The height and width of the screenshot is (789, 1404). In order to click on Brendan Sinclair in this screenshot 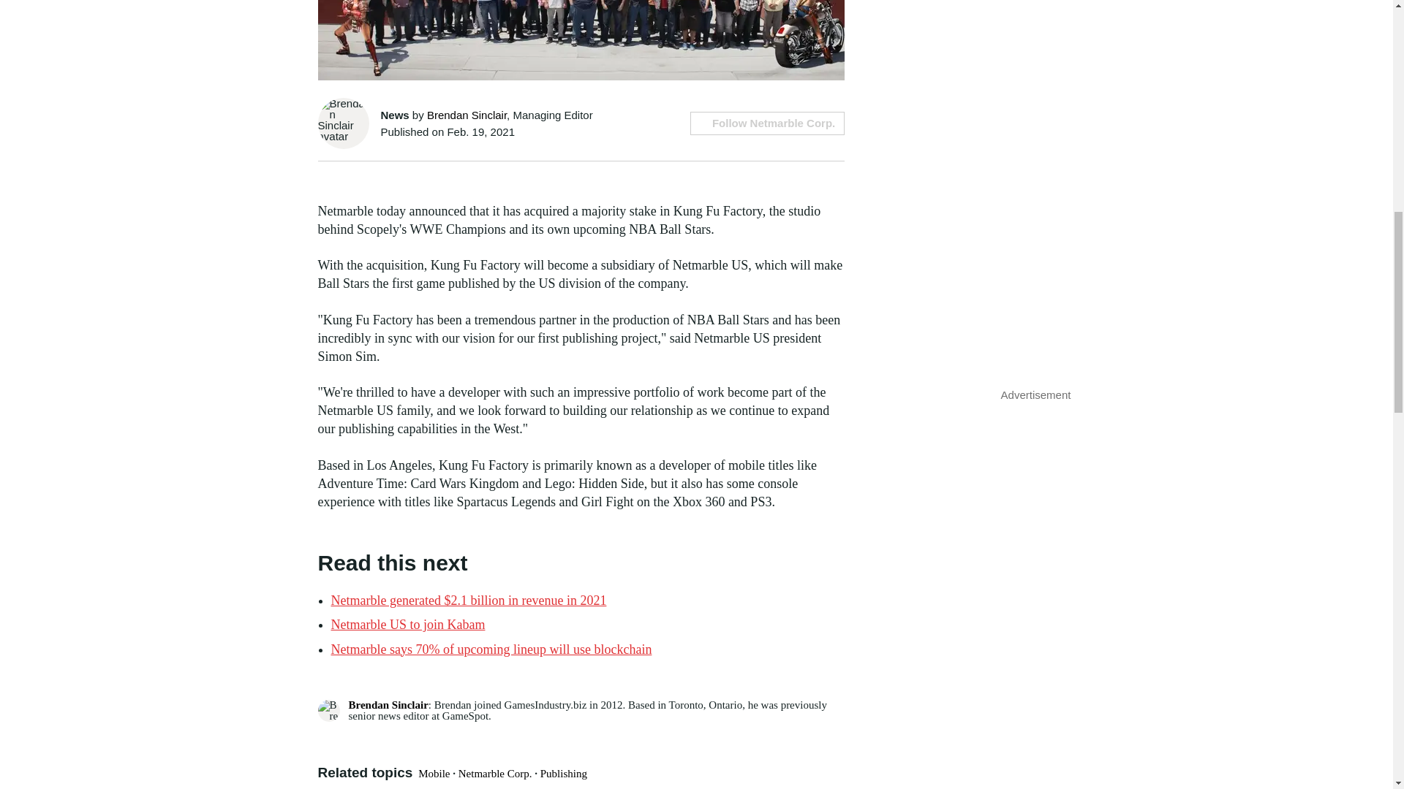, I will do `click(467, 115)`.